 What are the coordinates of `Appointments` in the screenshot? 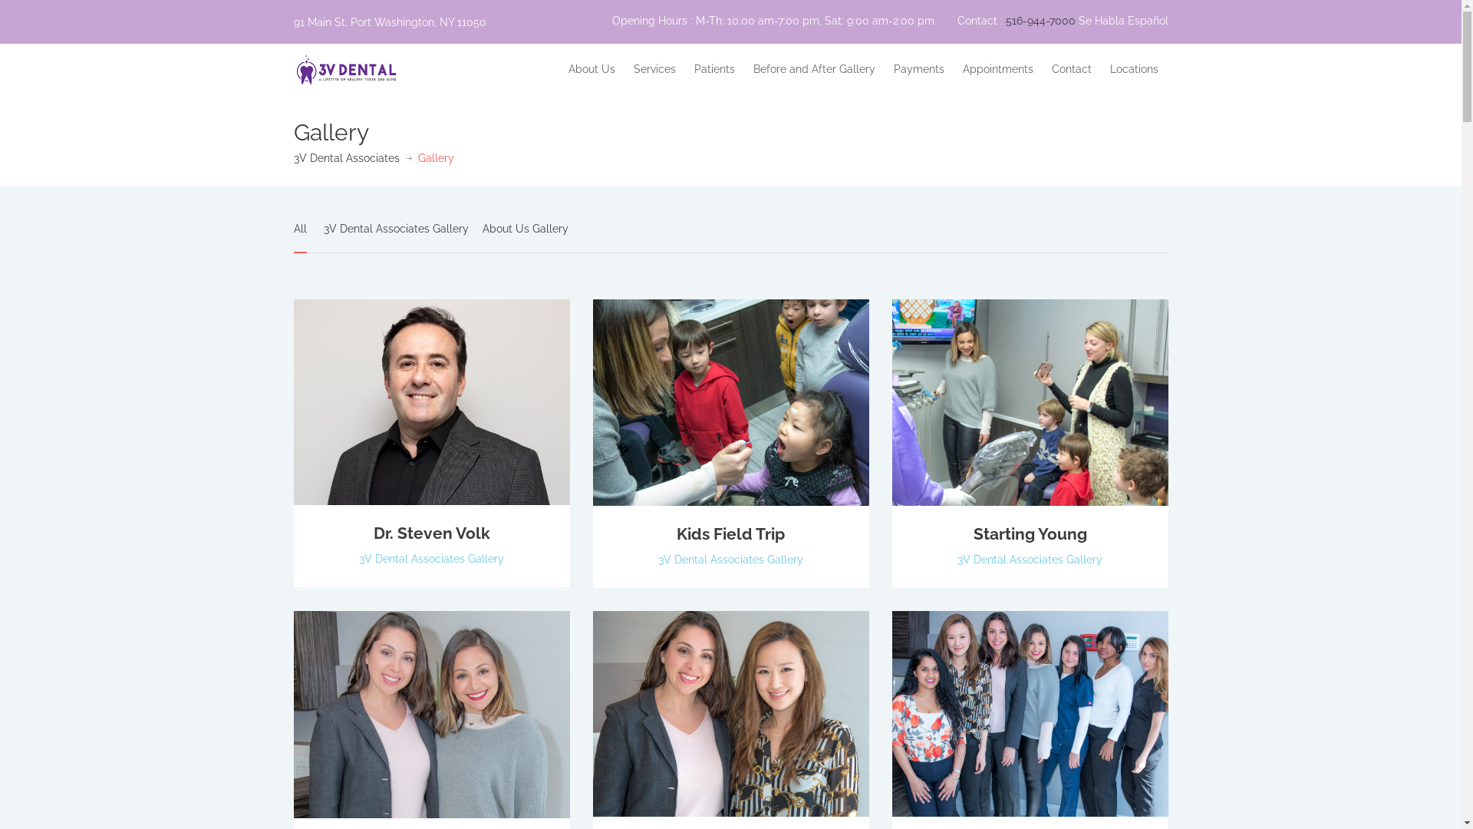 It's located at (998, 69).